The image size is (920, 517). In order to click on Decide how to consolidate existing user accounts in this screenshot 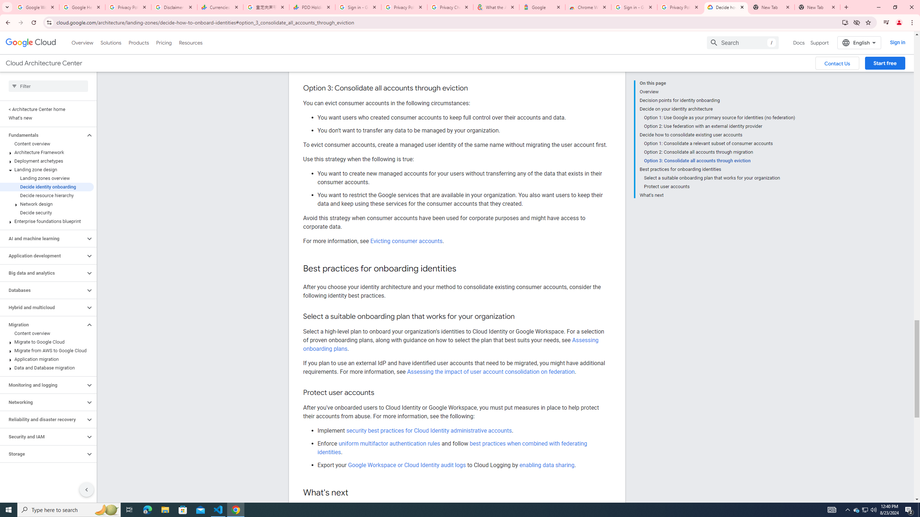, I will do `click(717, 135)`.